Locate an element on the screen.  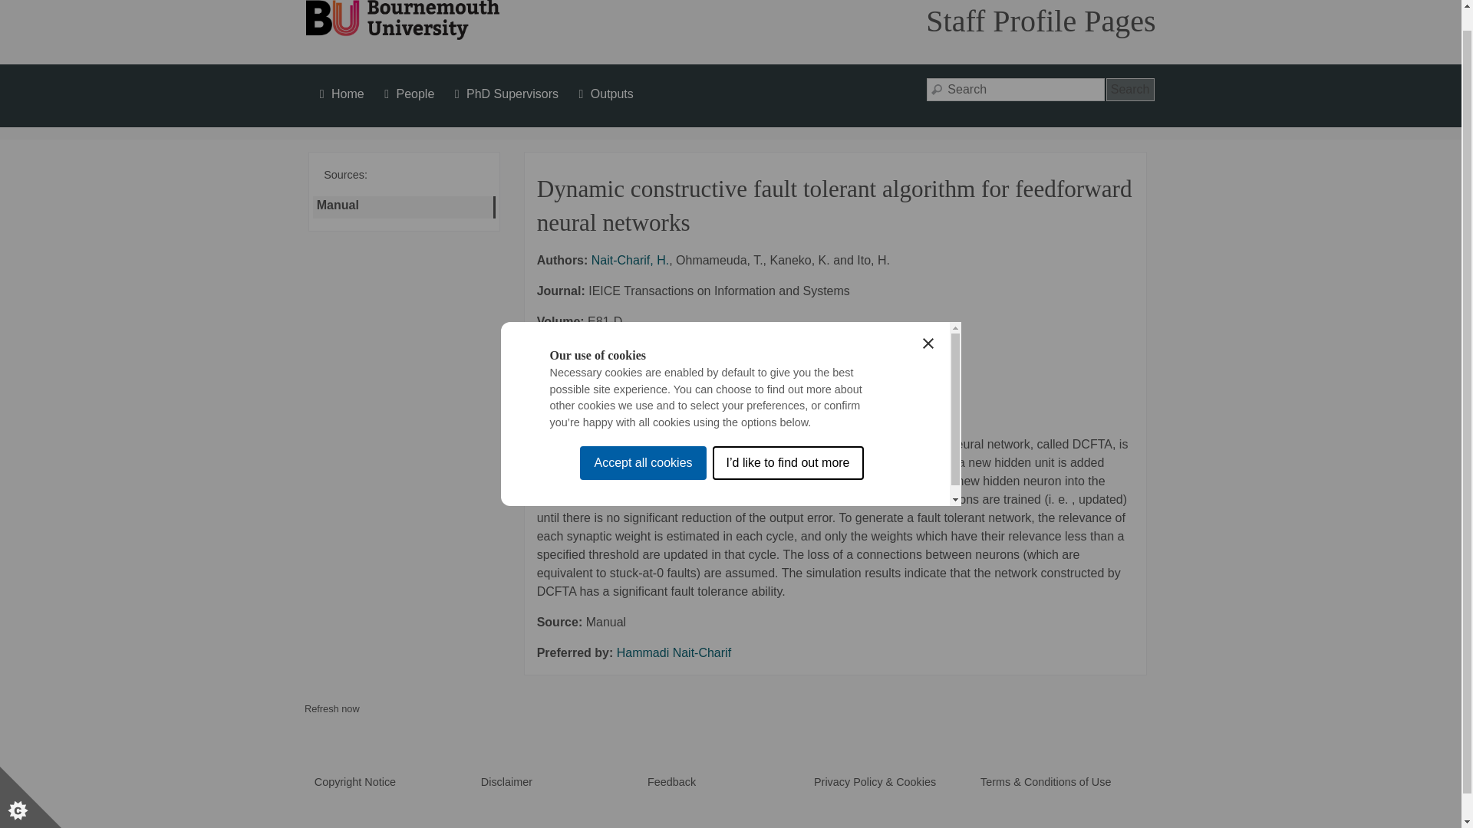
Hammadi Nait-Charif is located at coordinates (674, 652).